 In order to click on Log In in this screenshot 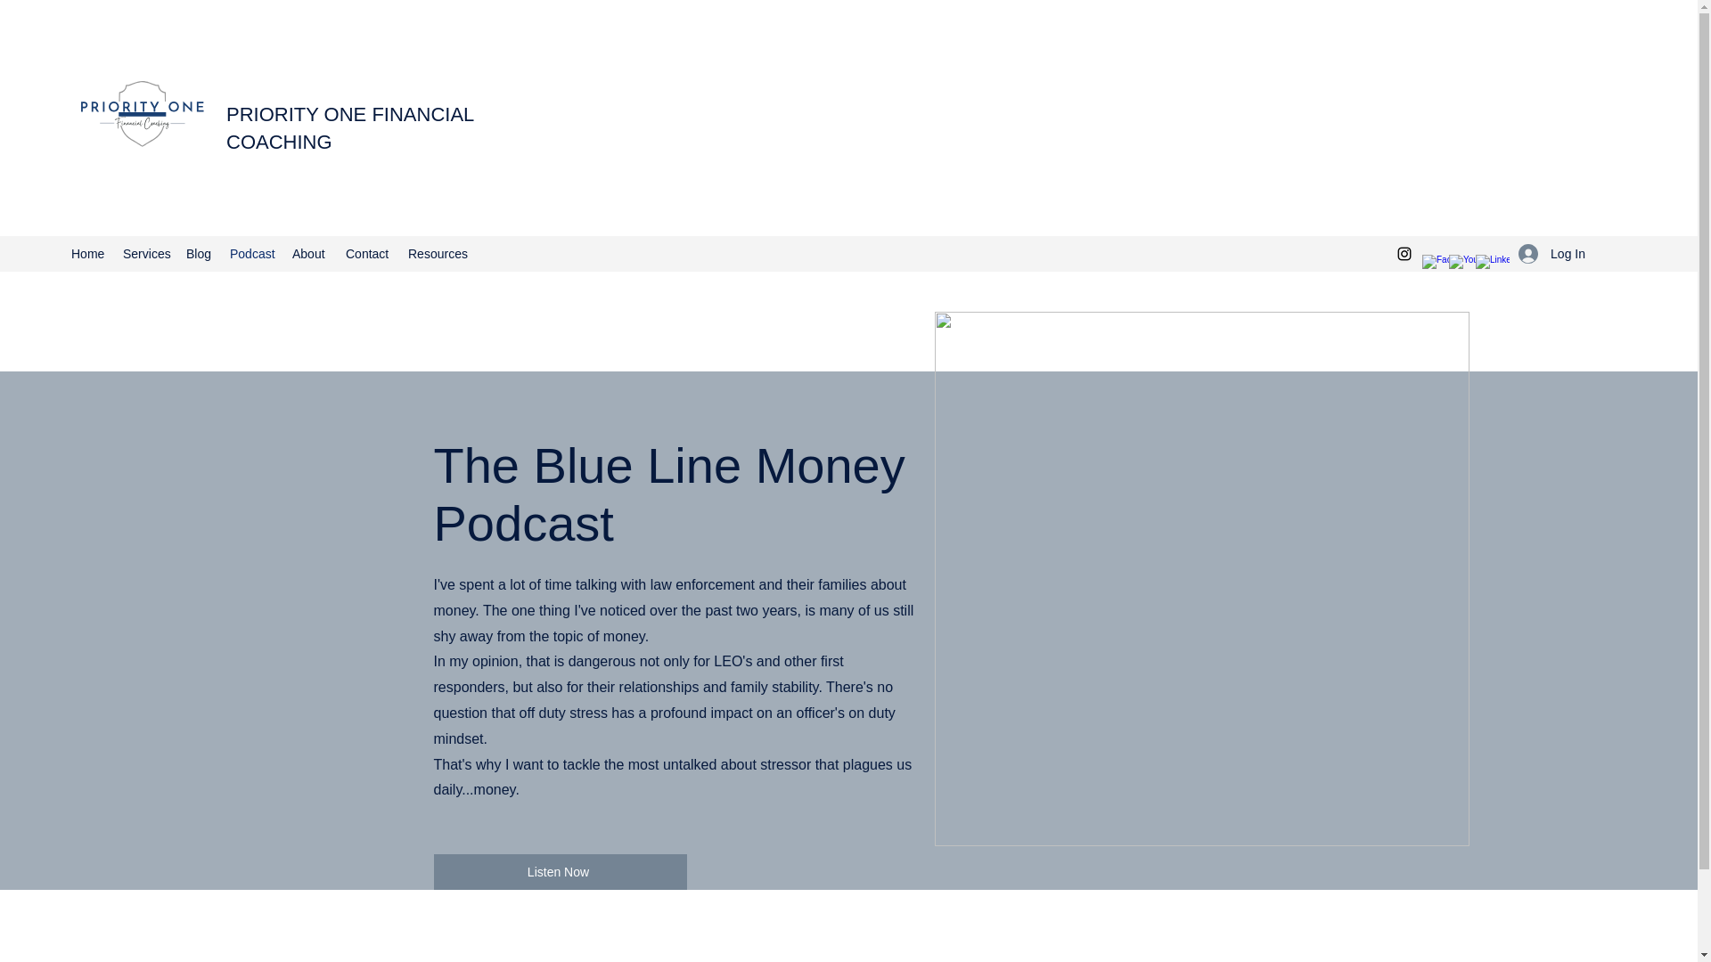, I will do `click(1551, 253)`.